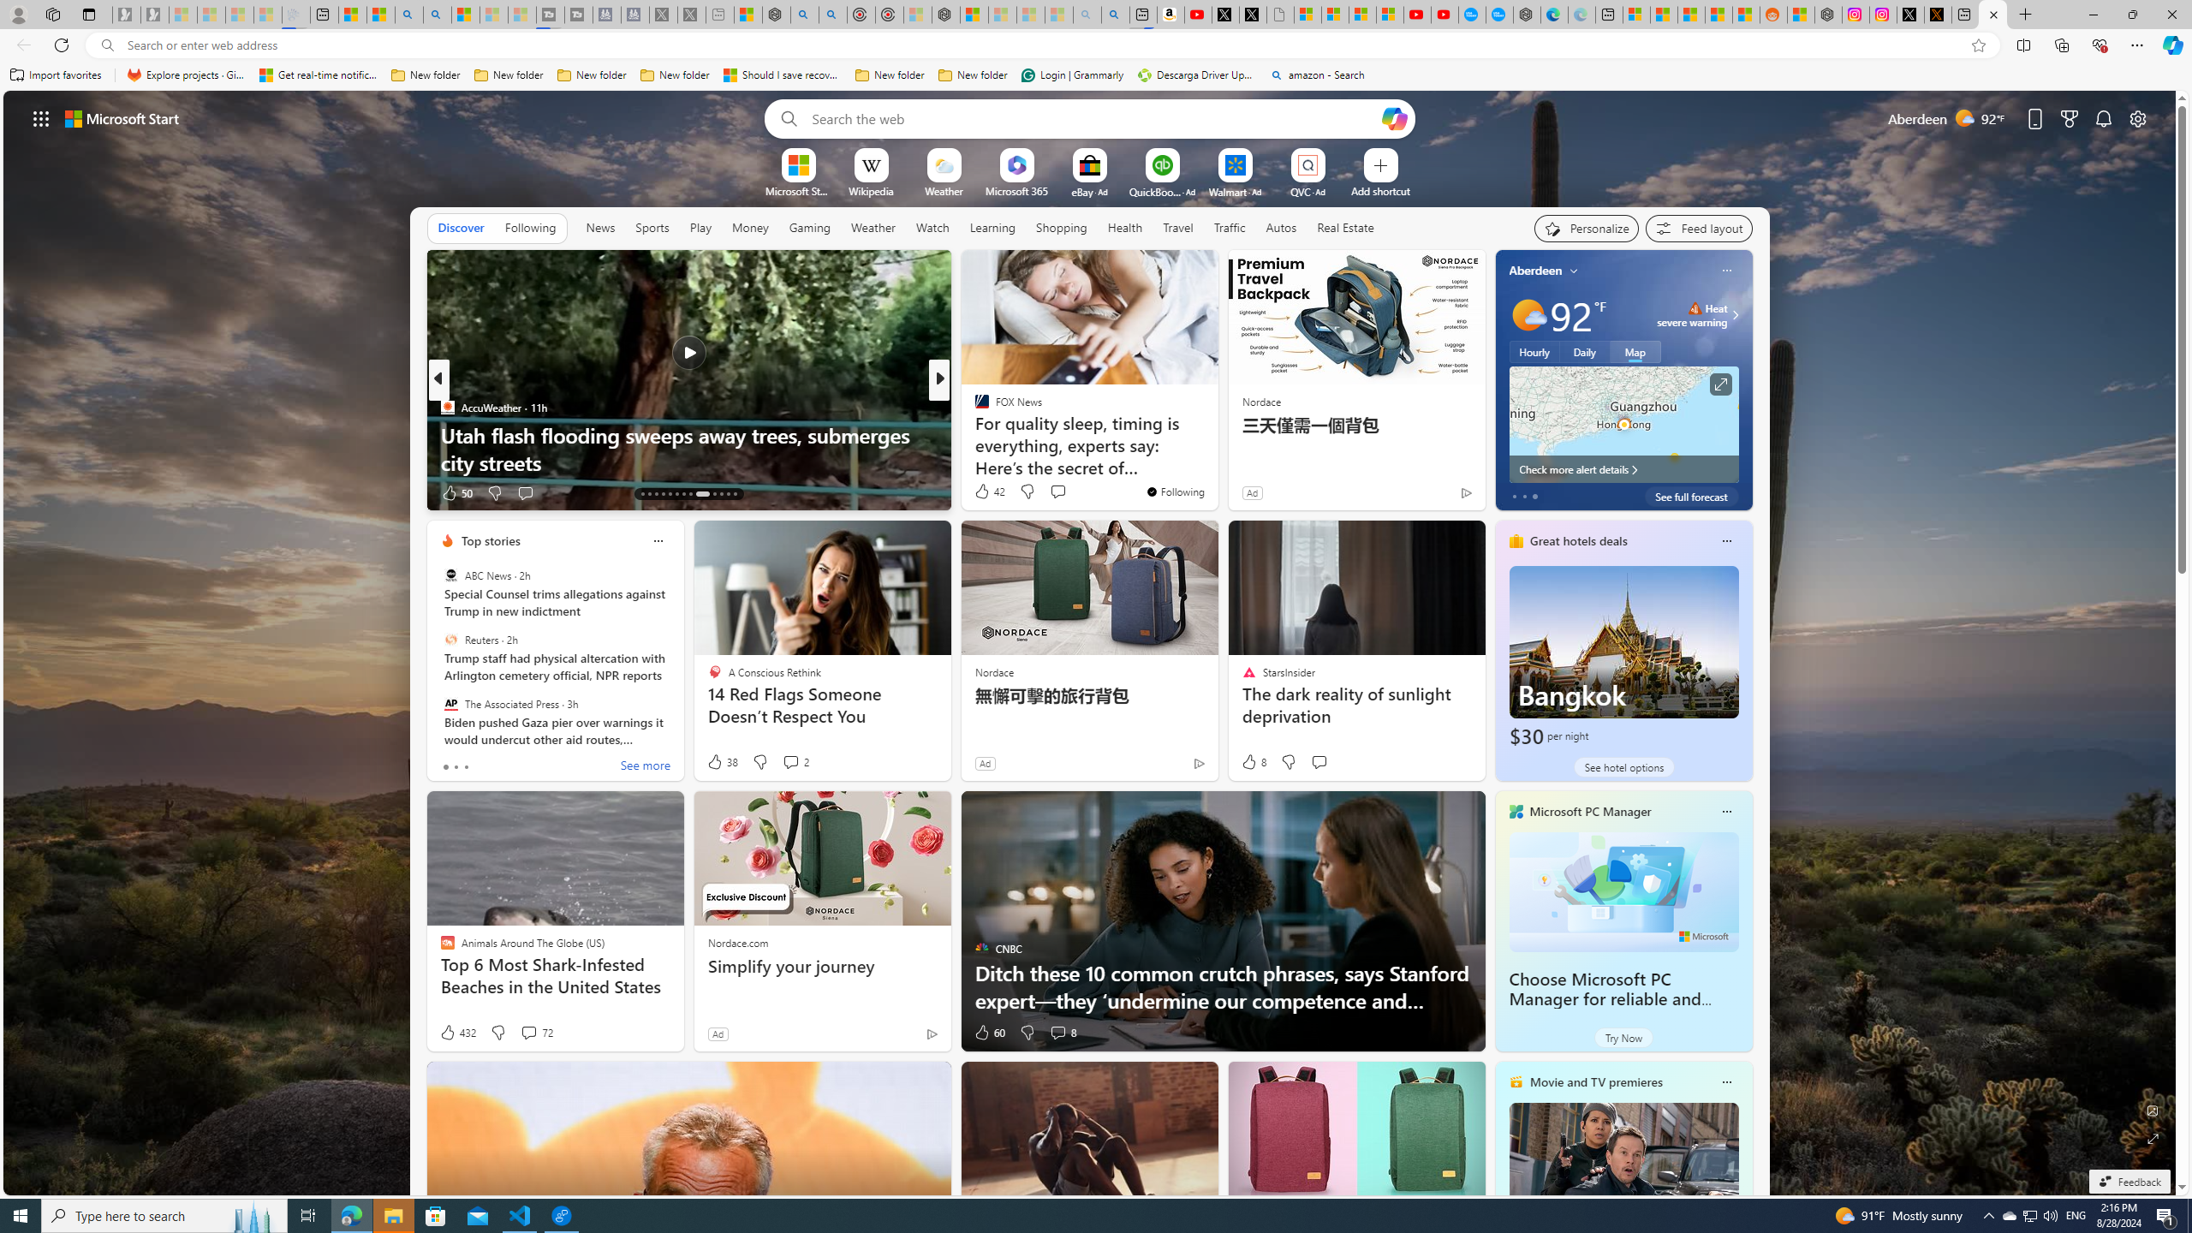  What do you see at coordinates (989, 1033) in the screenshot?
I see `60 Like` at bounding box center [989, 1033].